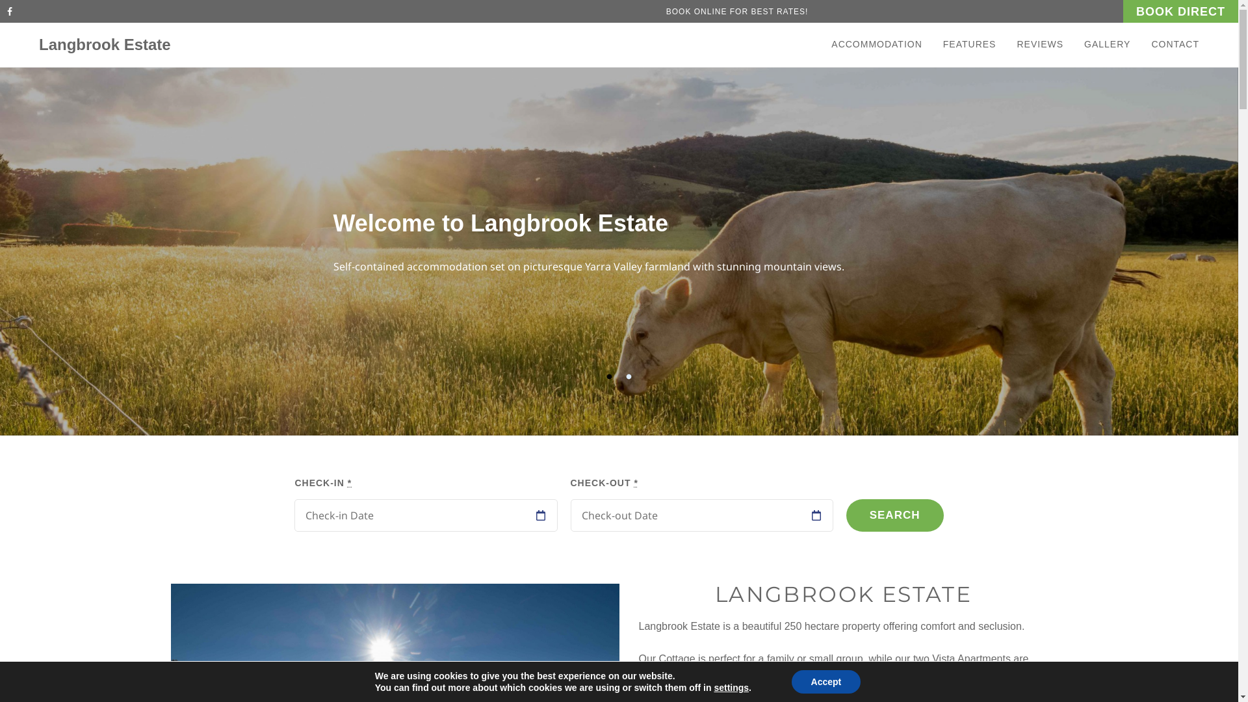 This screenshot has width=1248, height=702. What do you see at coordinates (1040, 45) in the screenshot?
I see `REVIEWS` at bounding box center [1040, 45].